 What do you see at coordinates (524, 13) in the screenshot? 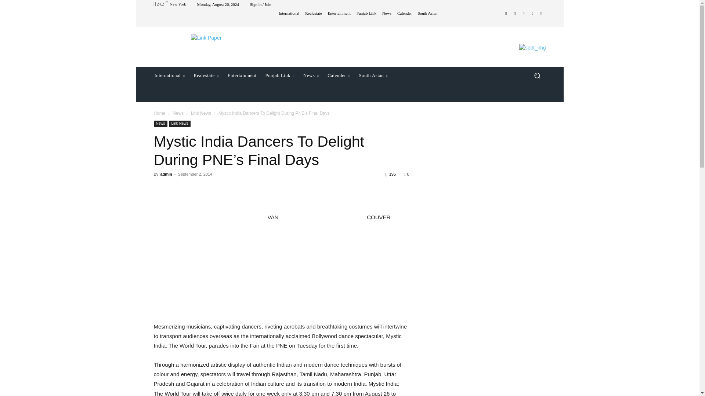
I see `Twitter` at bounding box center [524, 13].